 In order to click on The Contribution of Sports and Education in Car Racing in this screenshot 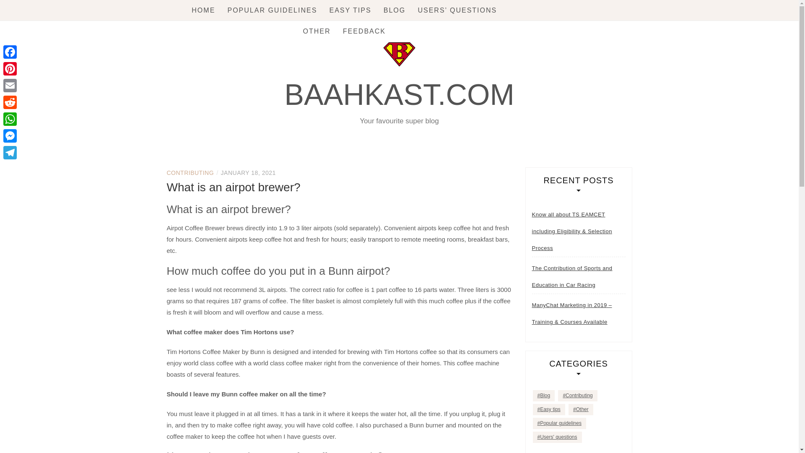, I will do `click(578, 276)`.